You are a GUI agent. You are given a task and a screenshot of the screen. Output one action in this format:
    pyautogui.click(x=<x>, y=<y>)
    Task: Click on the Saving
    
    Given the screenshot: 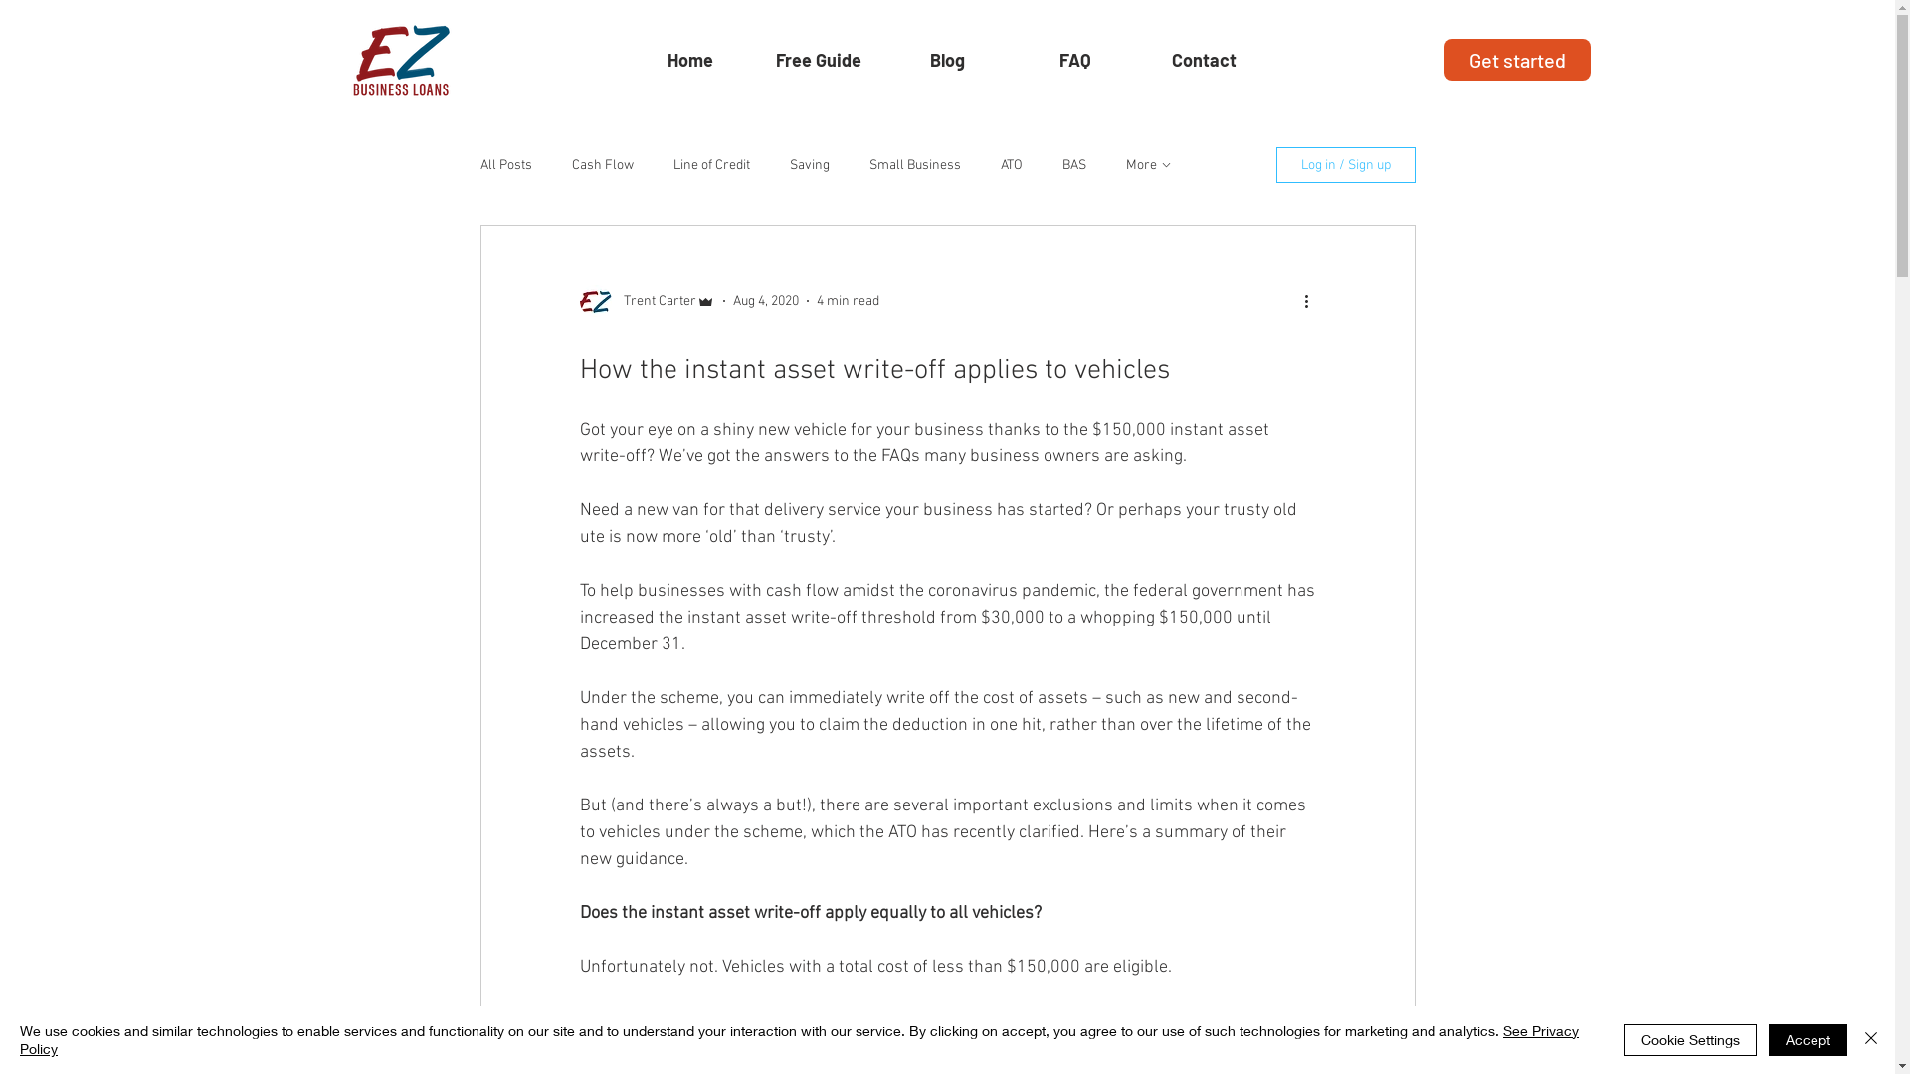 What is the action you would take?
    pyautogui.click(x=810, y=165)
    